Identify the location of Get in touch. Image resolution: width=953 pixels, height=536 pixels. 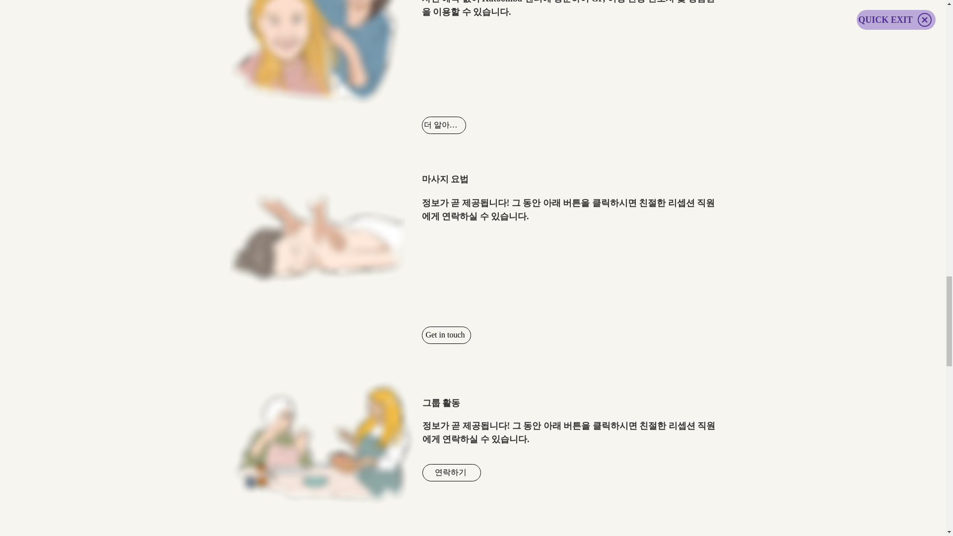
(446, 335).